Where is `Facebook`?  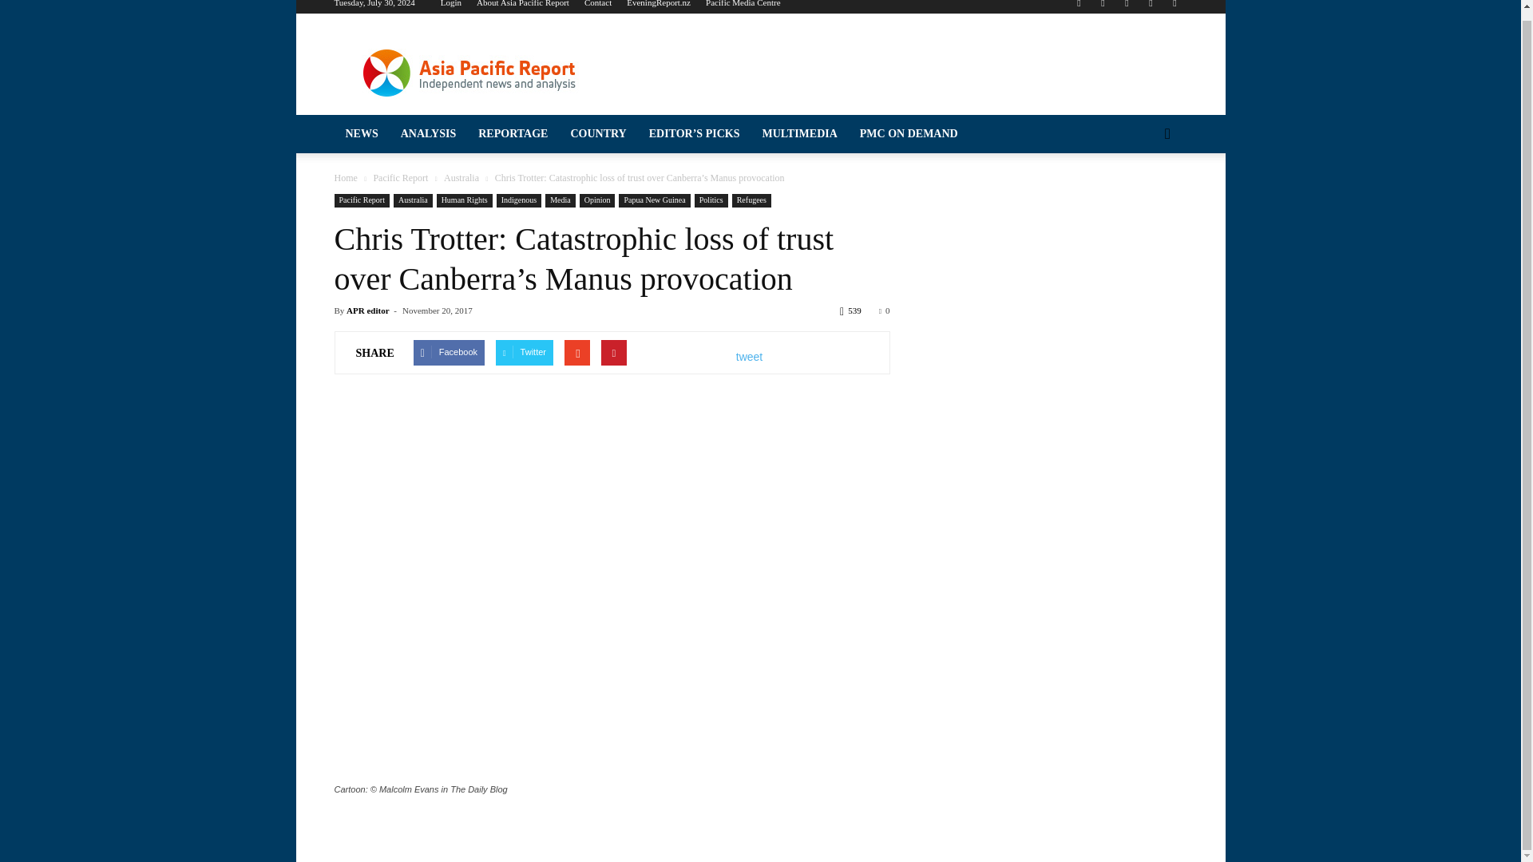
Facebook is located at coordinates (1078, 6).